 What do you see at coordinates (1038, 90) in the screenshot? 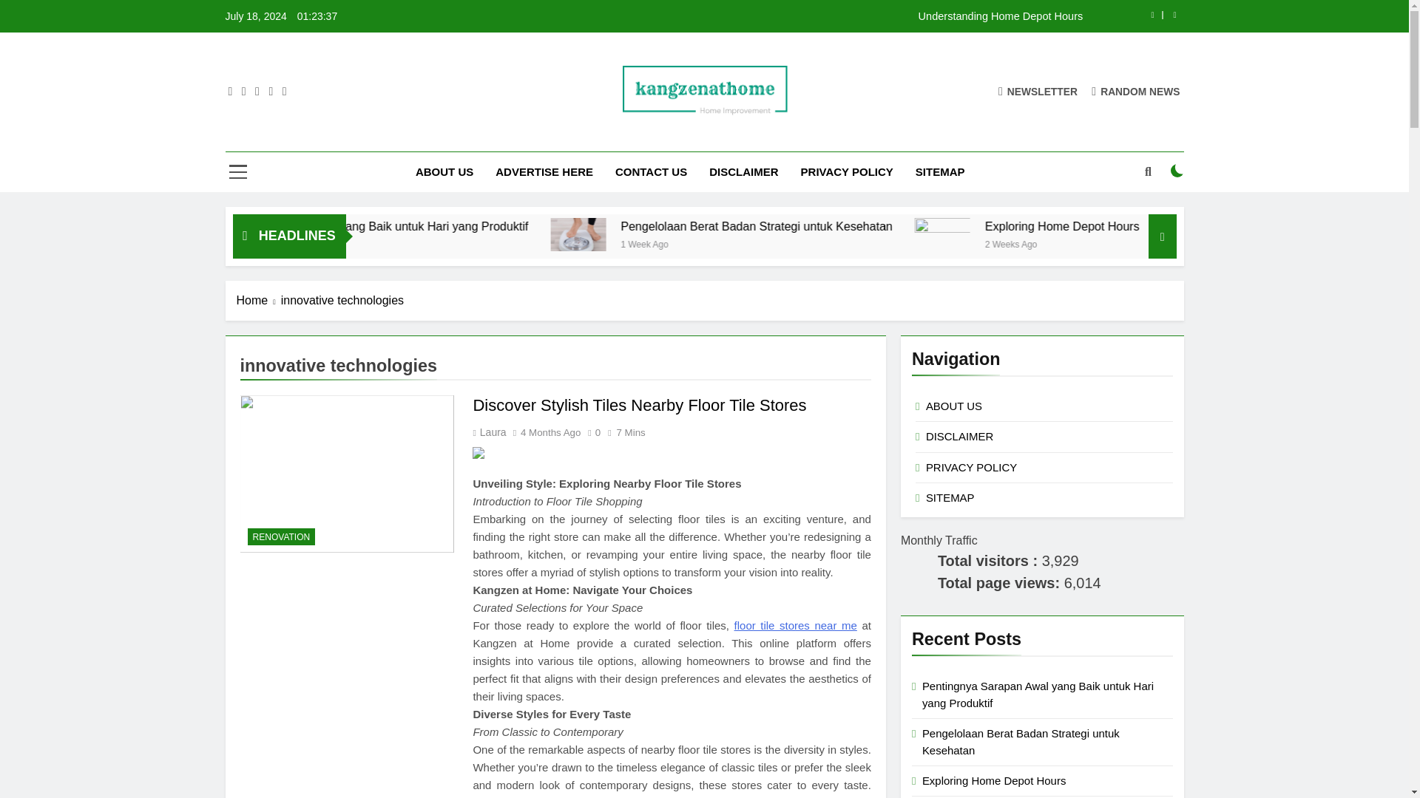
I see `NEWSLETTER` at bounding box center [1038, 90].